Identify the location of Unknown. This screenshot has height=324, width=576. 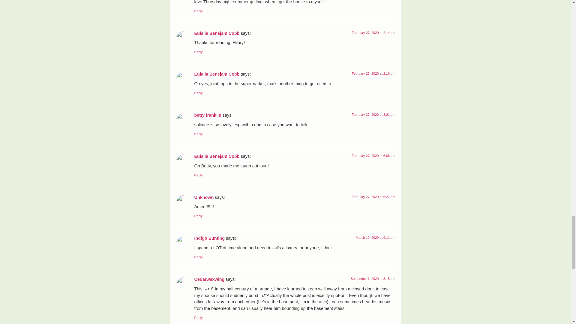
(204, 197).